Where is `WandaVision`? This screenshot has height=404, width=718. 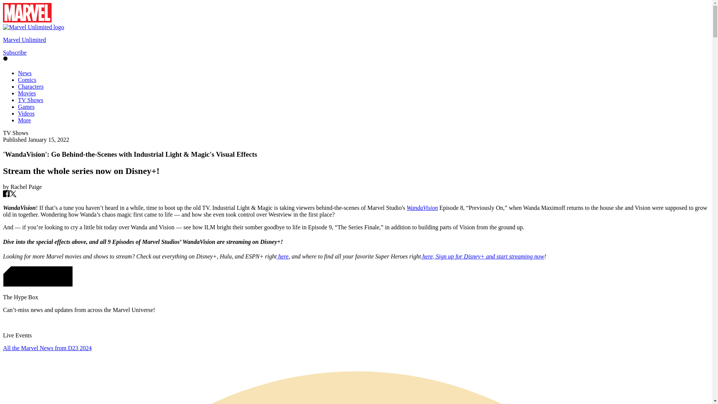 WandaVision is located at coordinates (422, 207).